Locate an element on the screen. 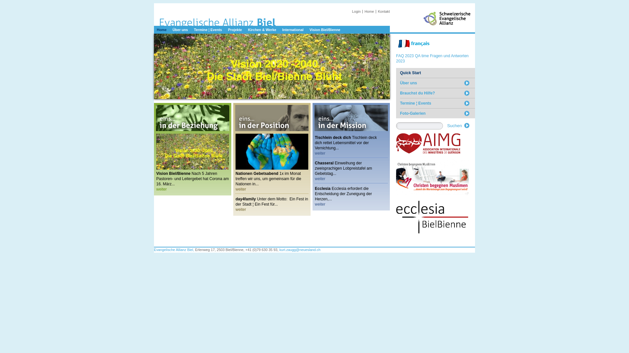 The image size is (629, 353). International is located at coordinates (293, 30).